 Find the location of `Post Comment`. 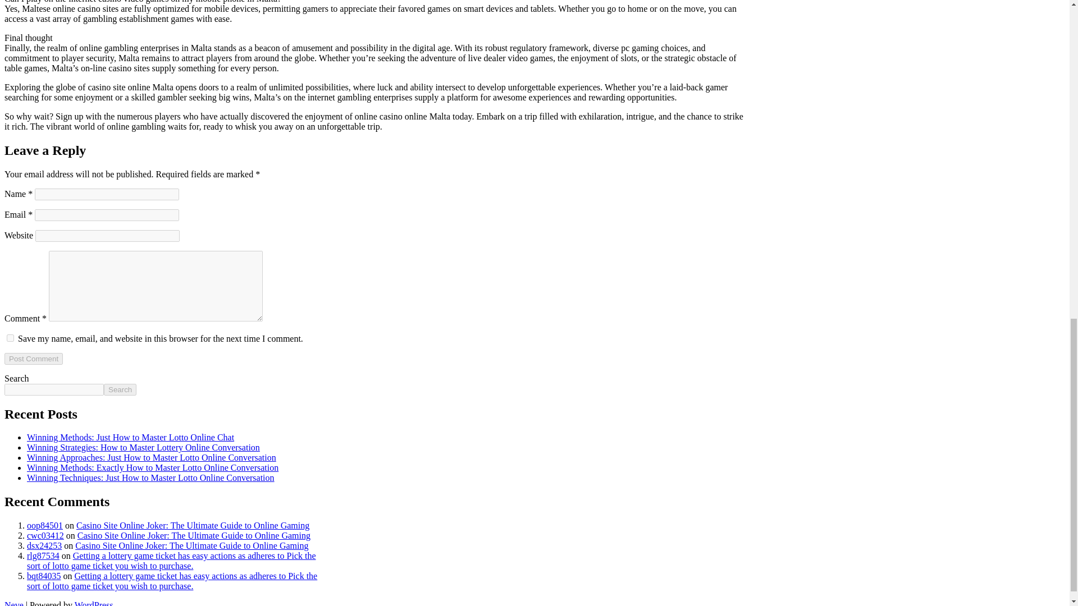

Post Comment is located at coordinates (33, 359).